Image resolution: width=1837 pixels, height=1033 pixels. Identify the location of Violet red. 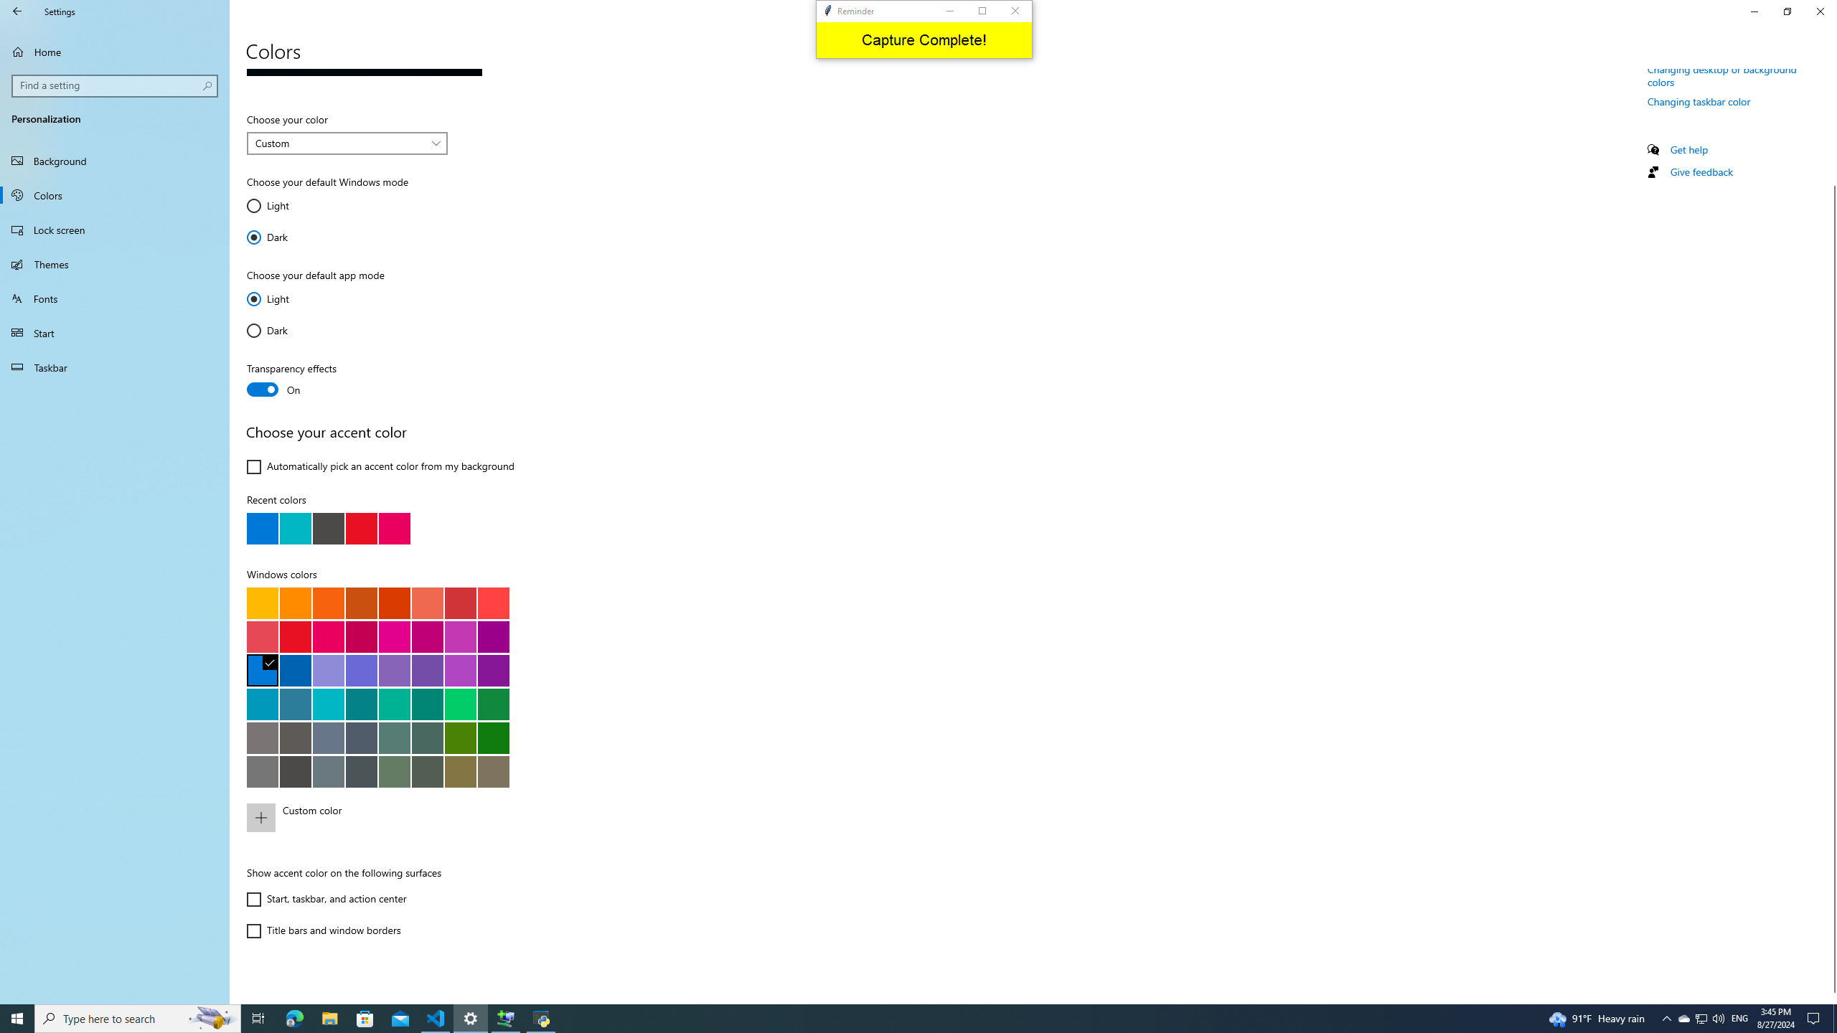
(493, 670).